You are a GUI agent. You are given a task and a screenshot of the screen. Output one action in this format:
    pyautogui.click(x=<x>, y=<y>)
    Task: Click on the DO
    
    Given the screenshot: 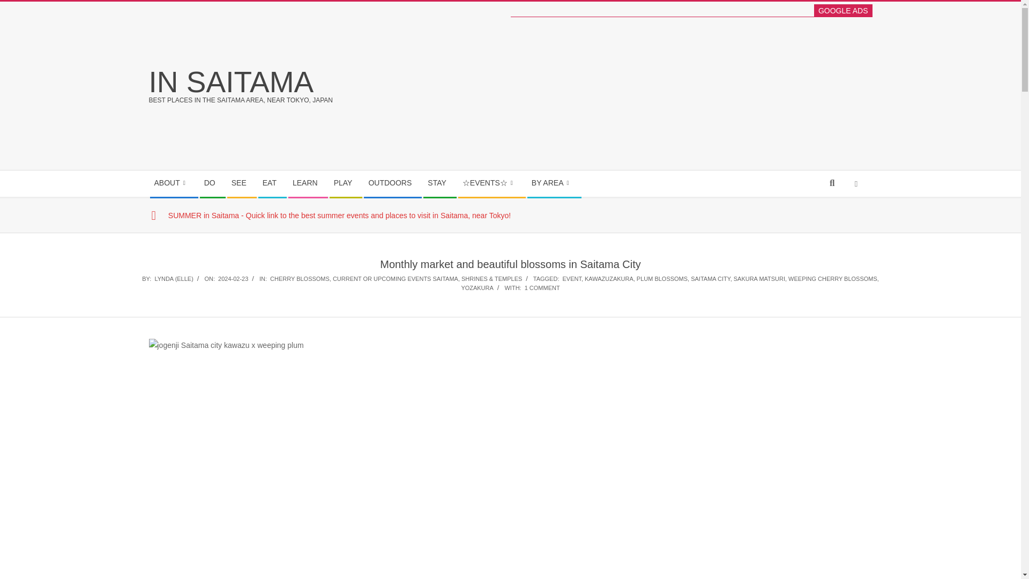 What is the action you would take?
    pyautogui.click(x=212, y=183)
    